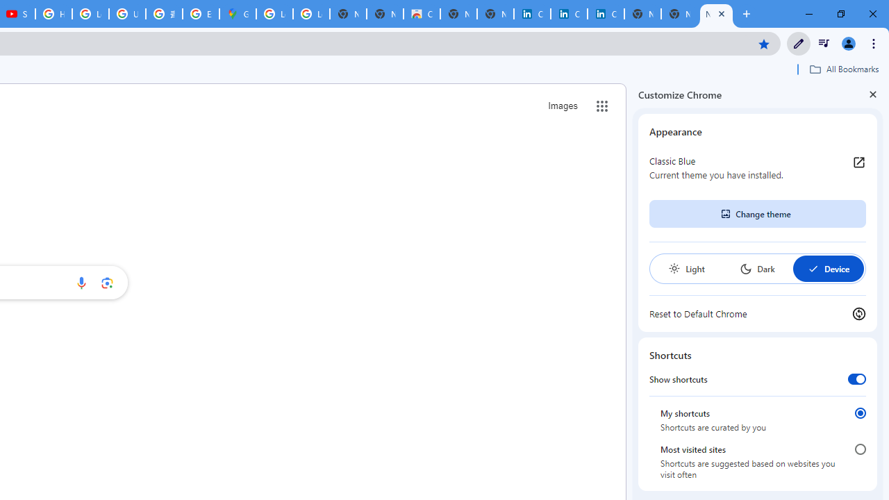  I want to click on My shortcuts, so click(860, 412).